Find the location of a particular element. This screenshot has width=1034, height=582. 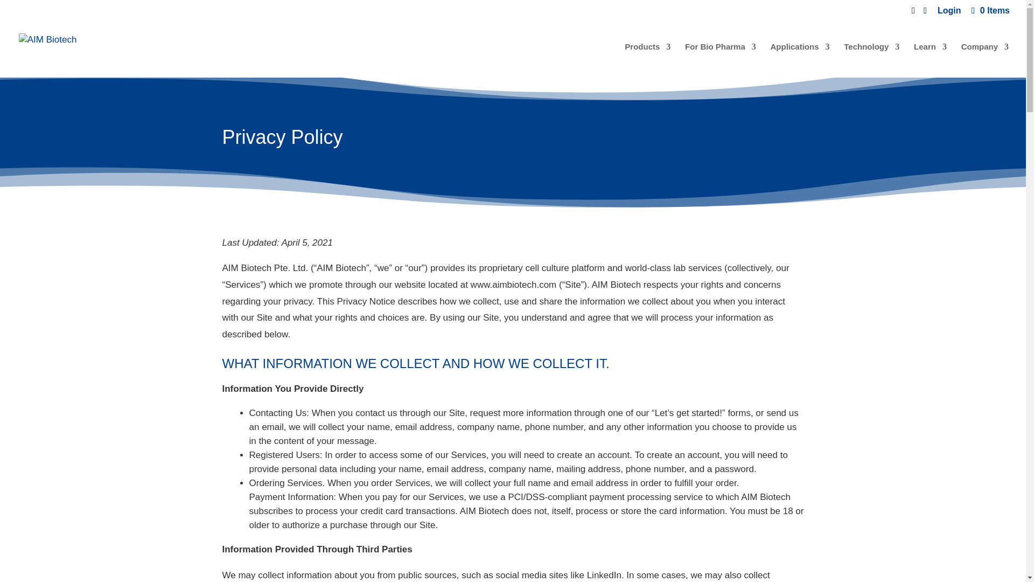

Learn is located at coordinates (931, 60).